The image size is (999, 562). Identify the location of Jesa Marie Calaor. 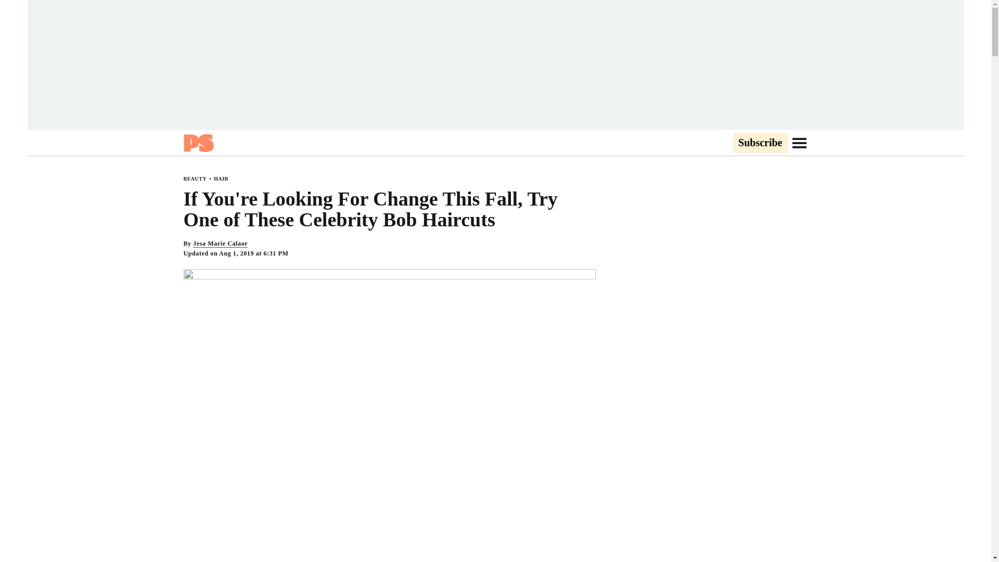
(220, 244).